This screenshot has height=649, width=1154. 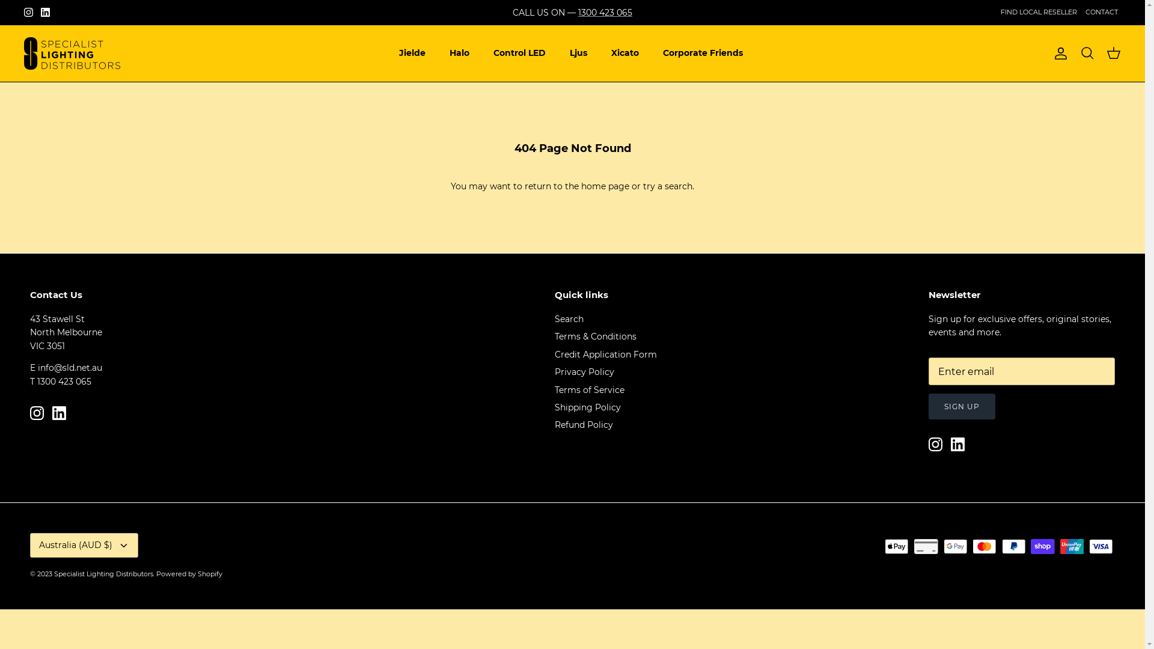 I want to click on Australia (AUD $)
Down, so click(x=84, y=546).